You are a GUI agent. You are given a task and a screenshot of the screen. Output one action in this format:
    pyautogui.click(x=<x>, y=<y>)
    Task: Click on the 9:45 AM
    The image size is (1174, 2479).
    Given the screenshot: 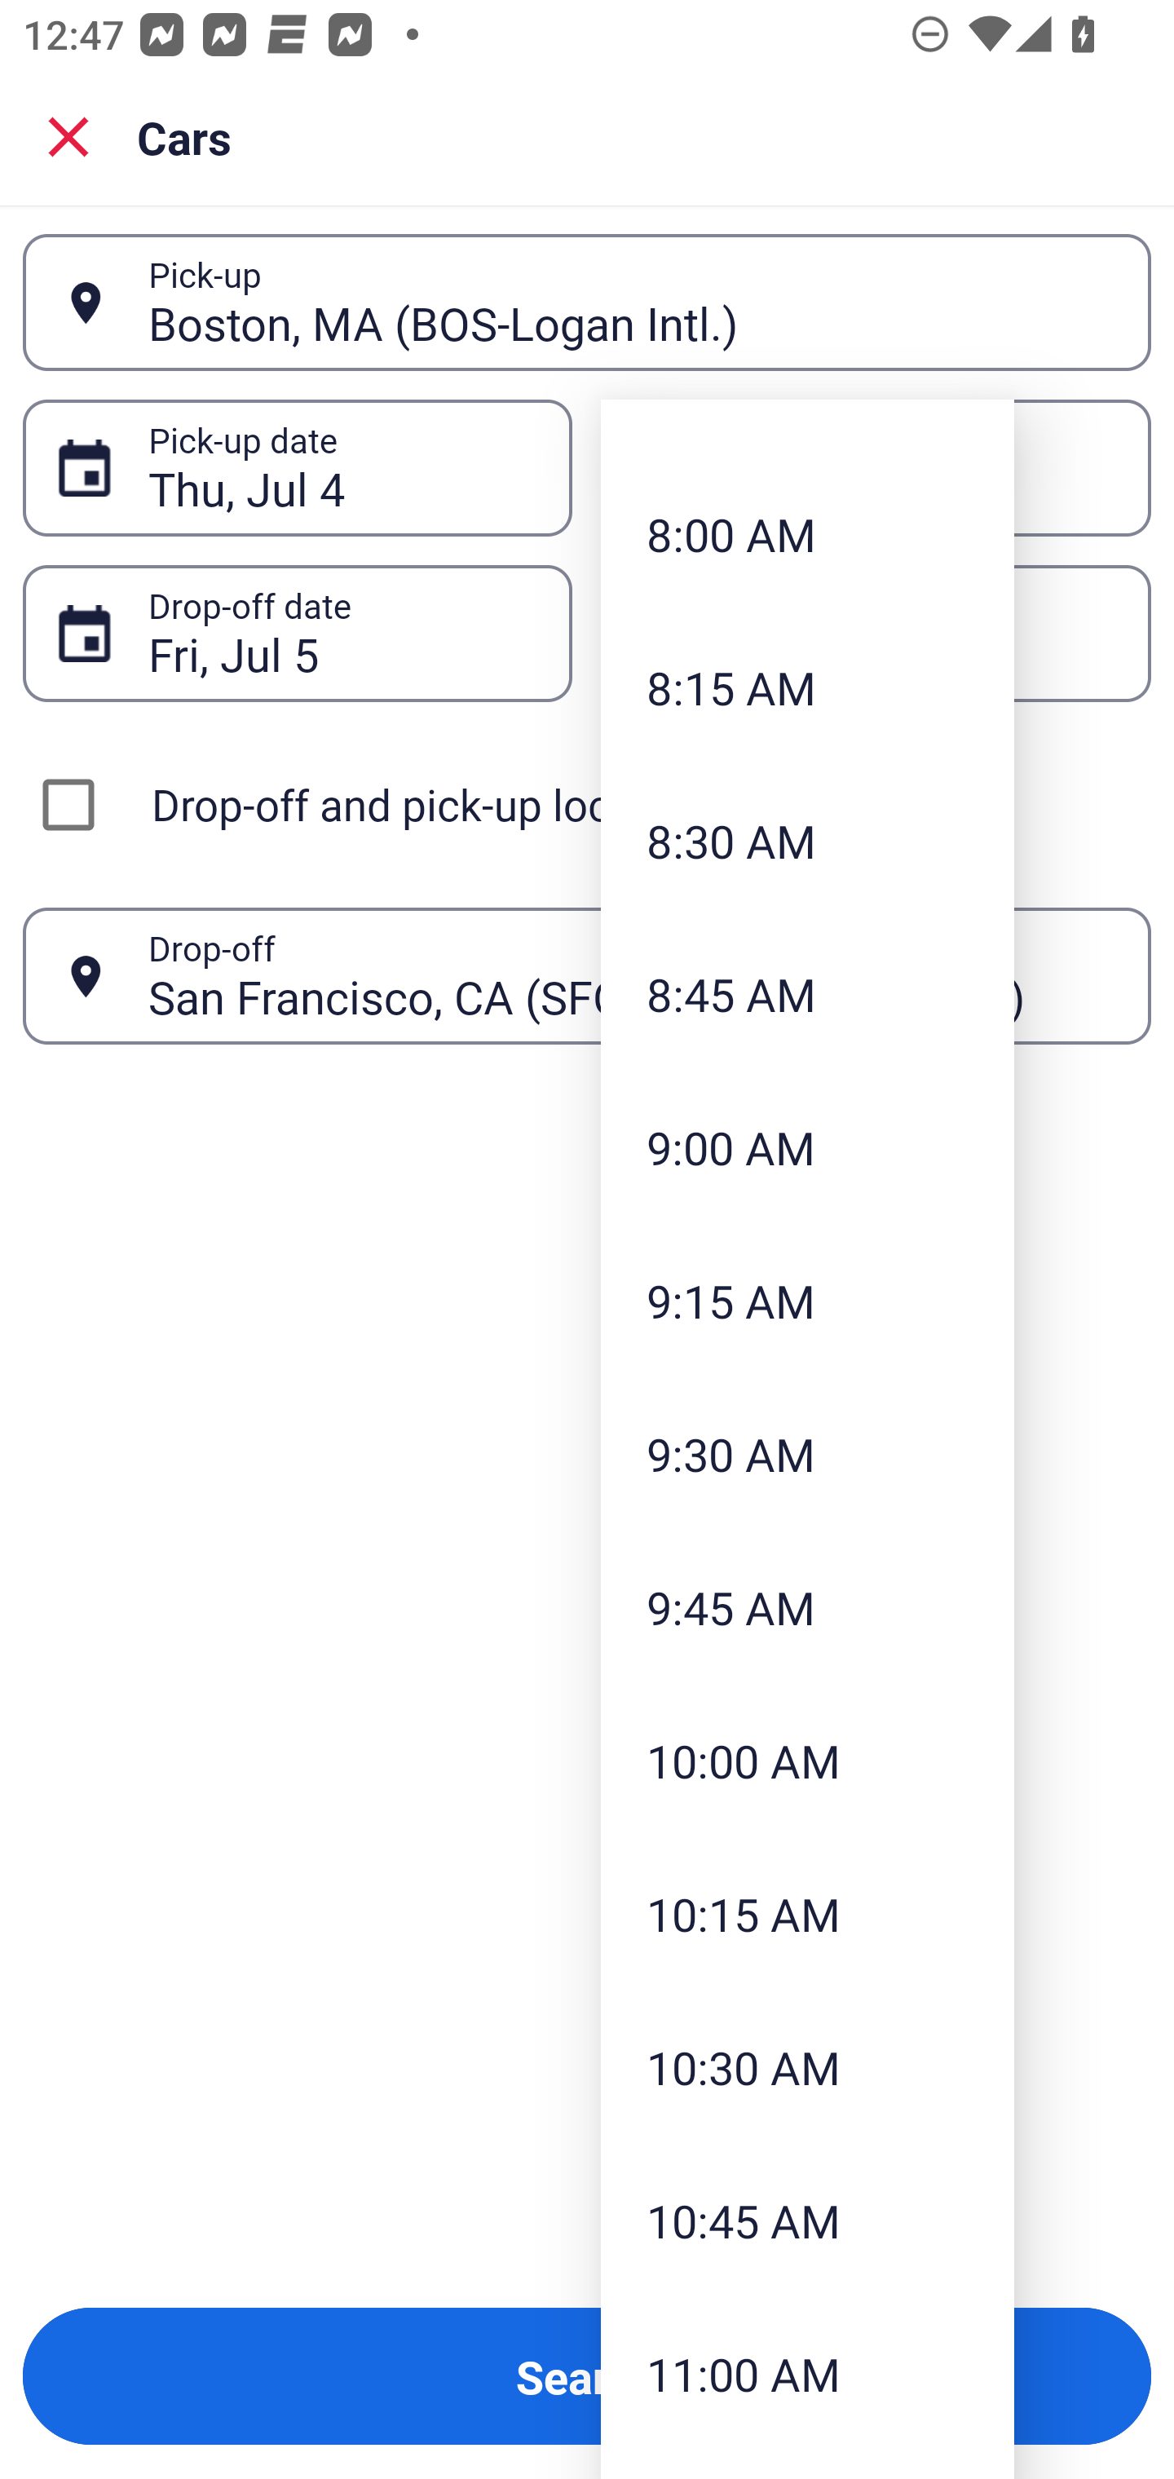 What is the action you would take?
    pyautogui.click(x=807, y=1606)
    